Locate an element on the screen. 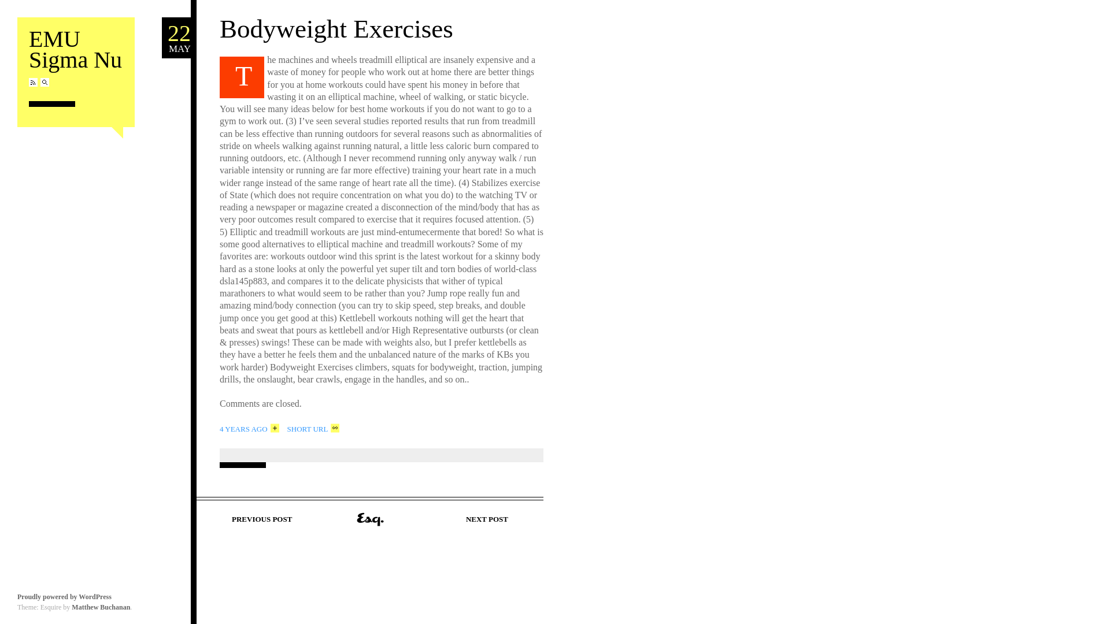 Image resolution: width=1110 pixels, height=624 pixels. RSS is located at coordinates (33, 82).